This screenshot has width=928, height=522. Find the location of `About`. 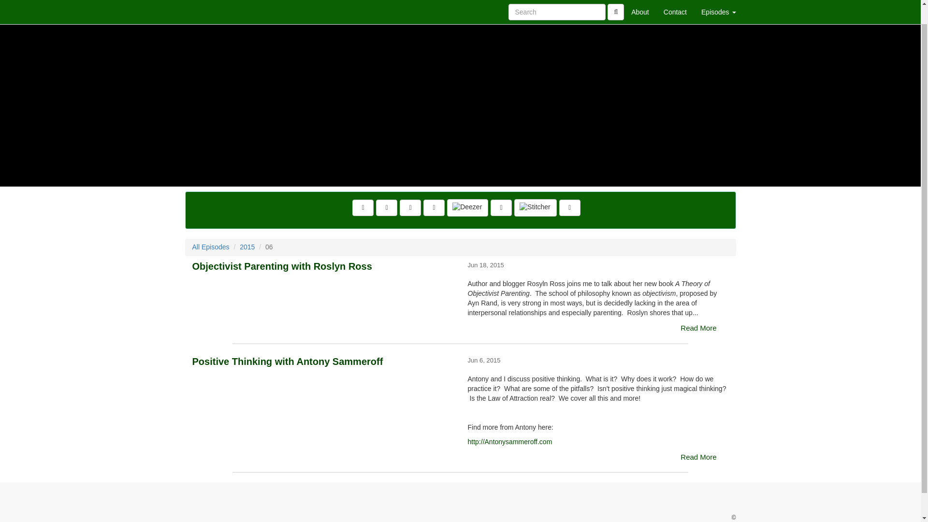

About is located at coordinates (640, 2).